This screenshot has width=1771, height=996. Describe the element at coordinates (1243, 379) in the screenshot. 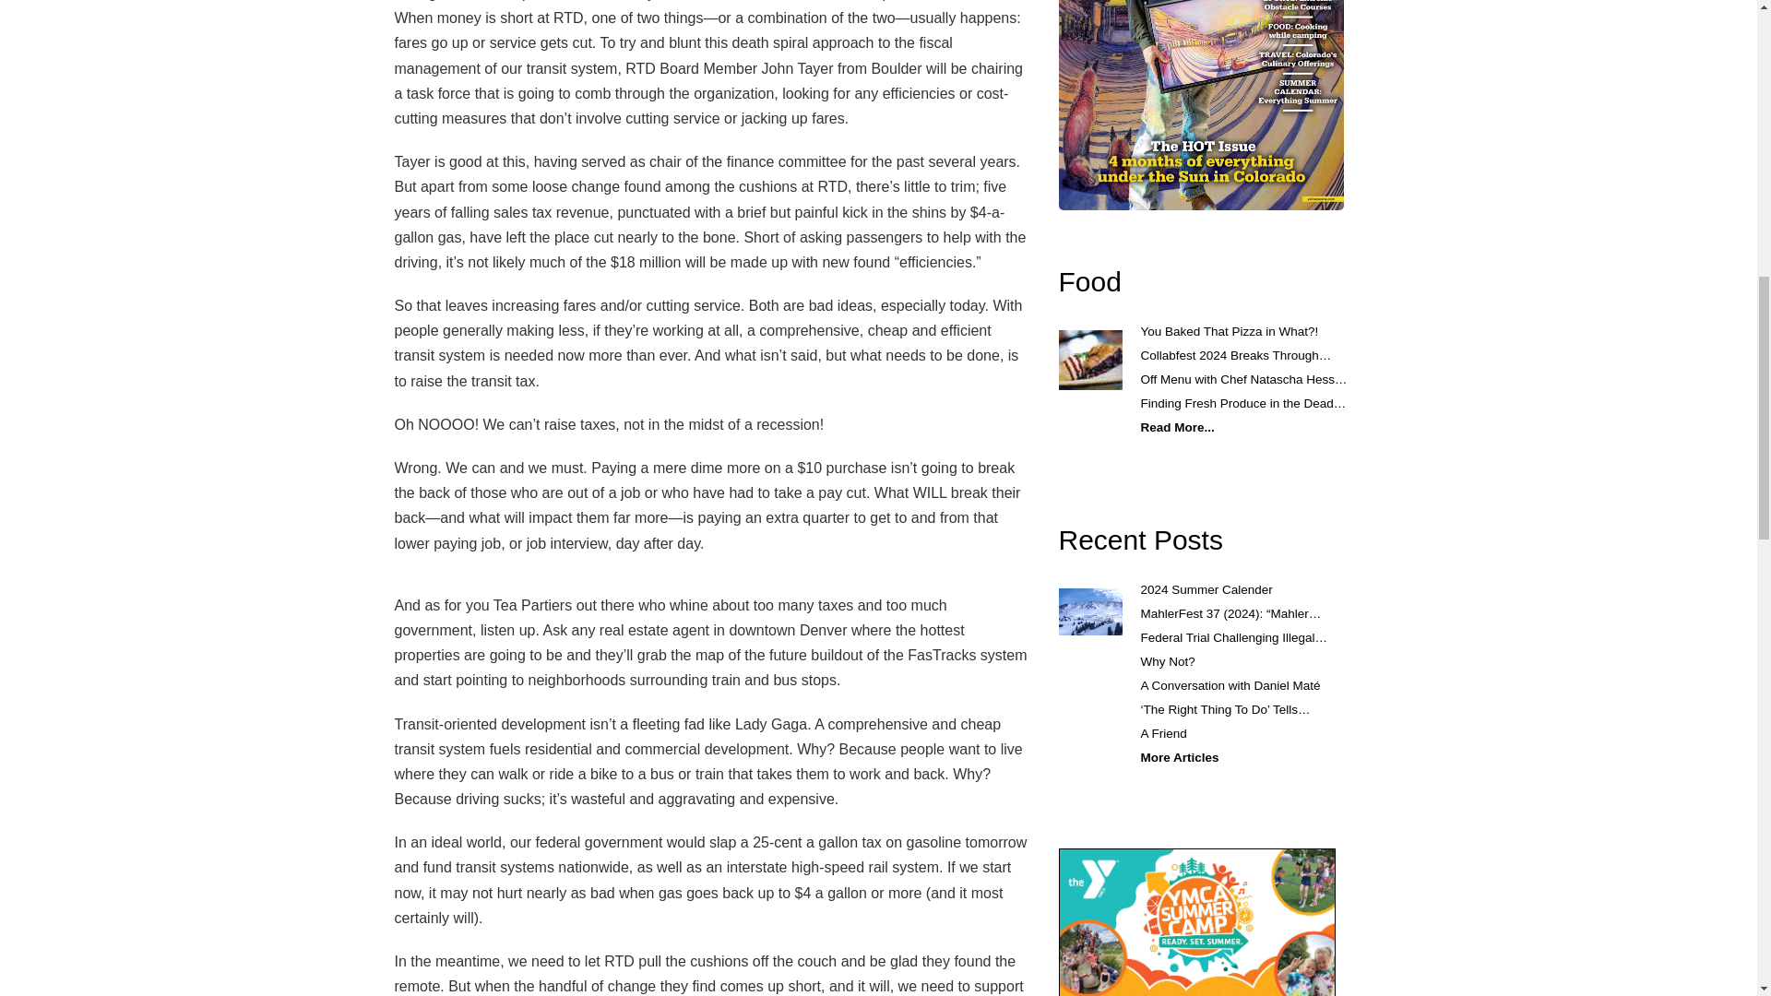

I see `Off Menu with Chef Natascha Hess of The Ginger Pig` at that location.